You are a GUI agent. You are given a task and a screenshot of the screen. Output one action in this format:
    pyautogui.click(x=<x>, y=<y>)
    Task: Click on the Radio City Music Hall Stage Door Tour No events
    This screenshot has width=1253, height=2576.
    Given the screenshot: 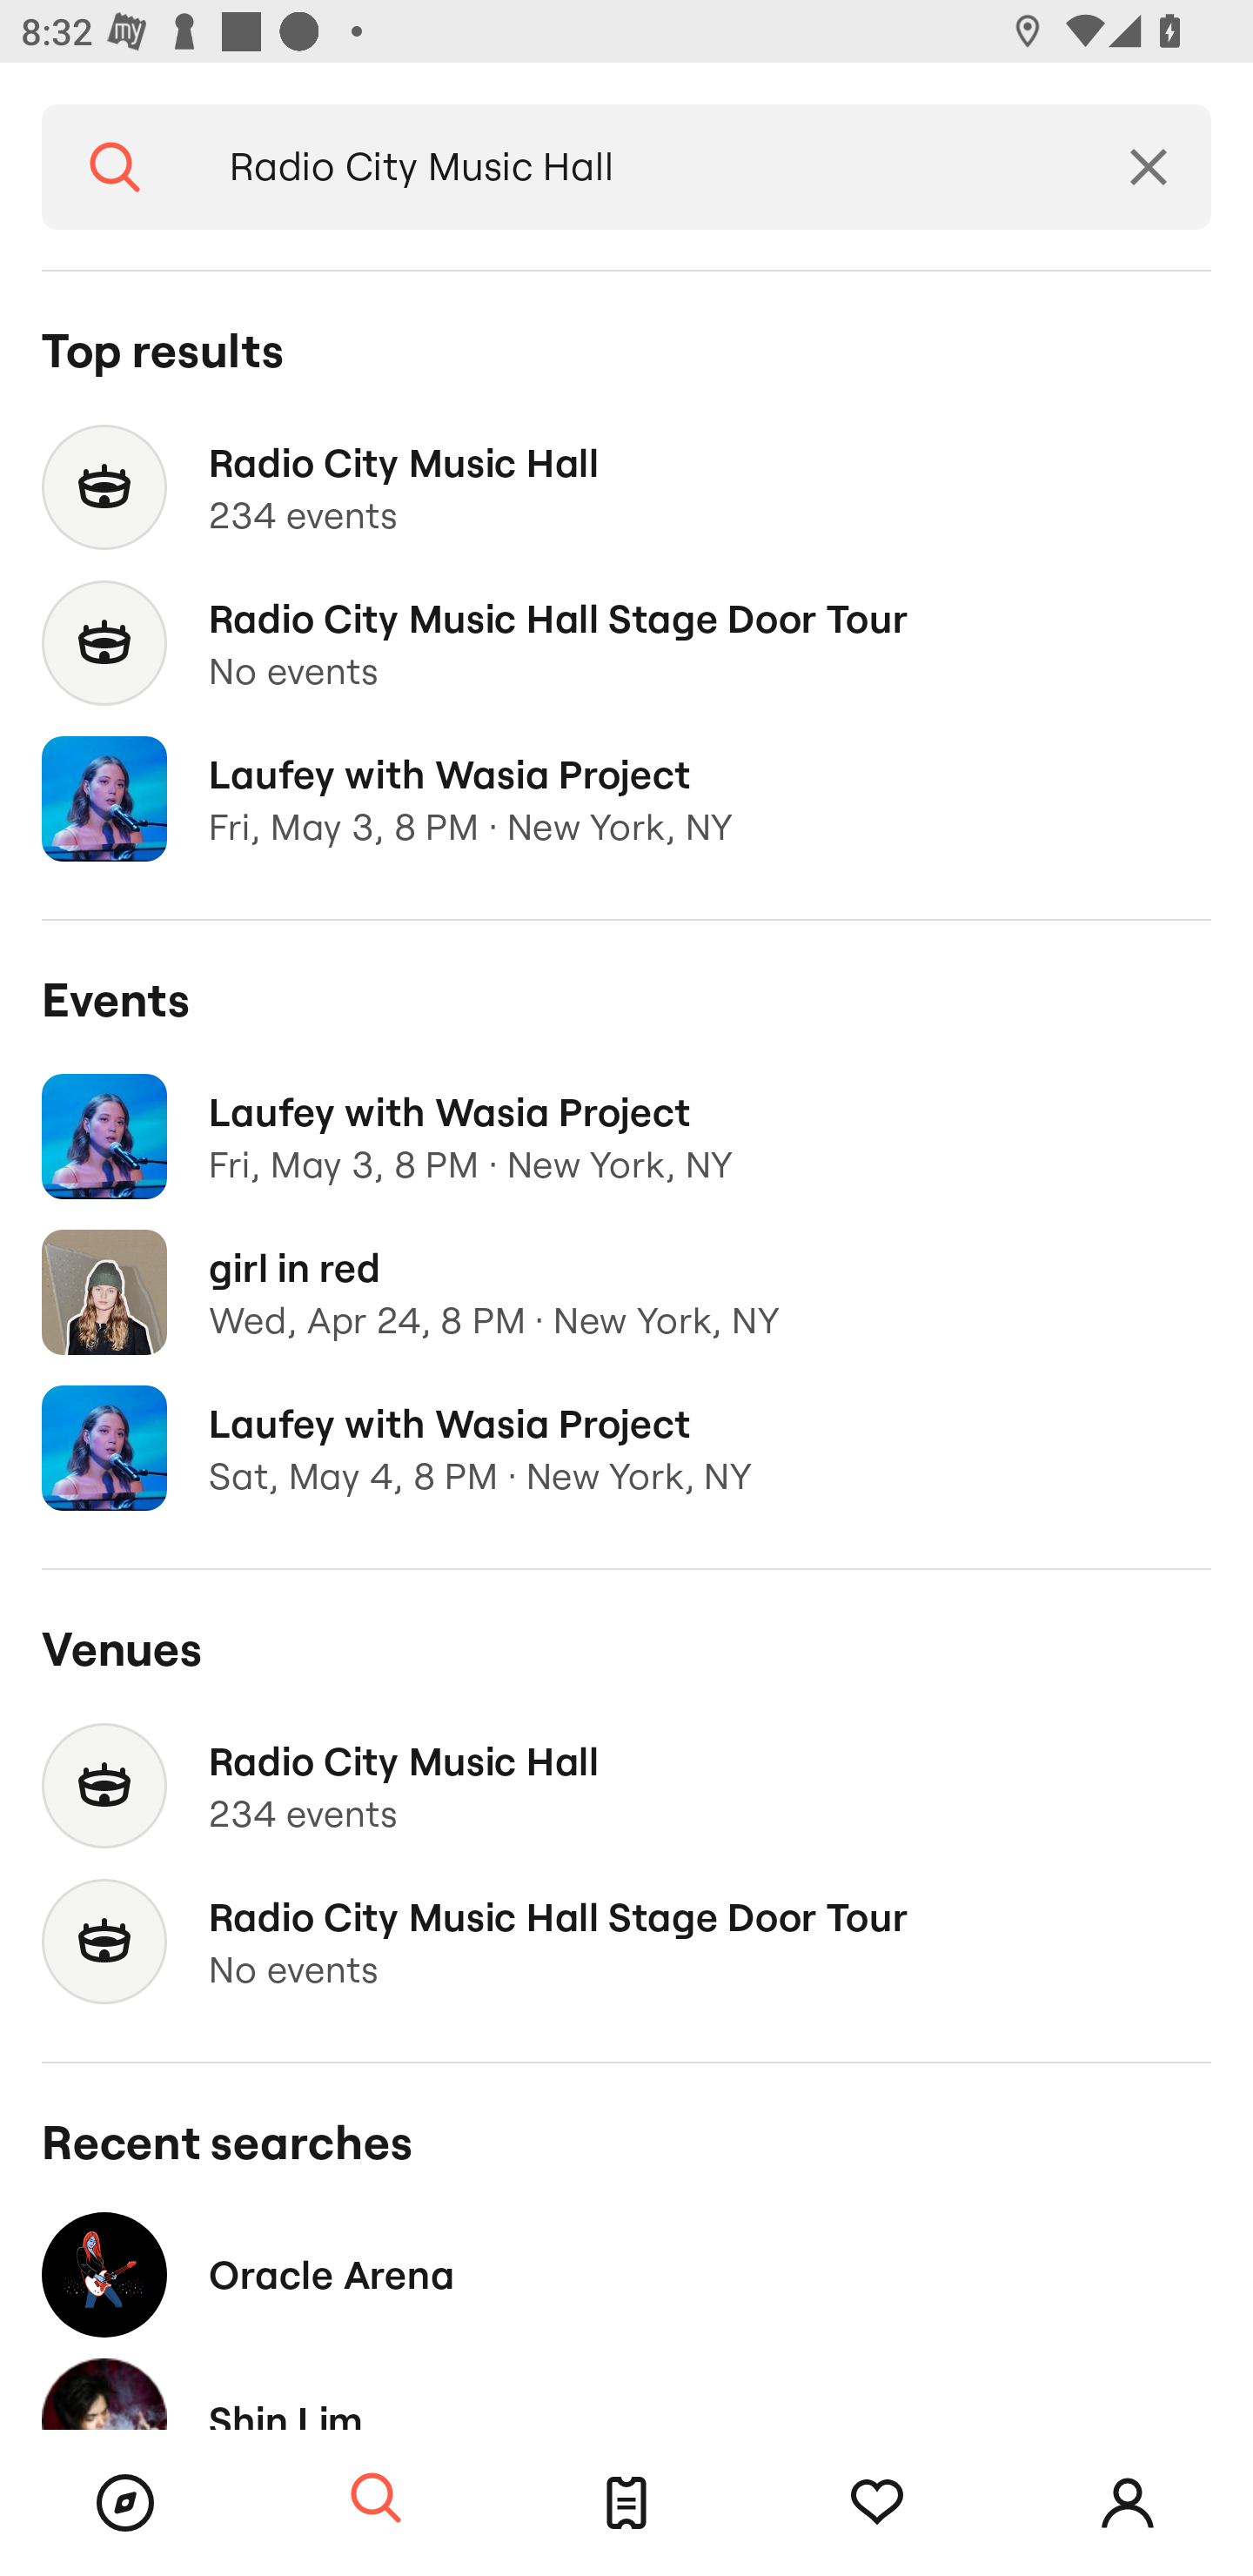 What is the action you would take?
    pyautogui.click(x=626, y=1942)
    